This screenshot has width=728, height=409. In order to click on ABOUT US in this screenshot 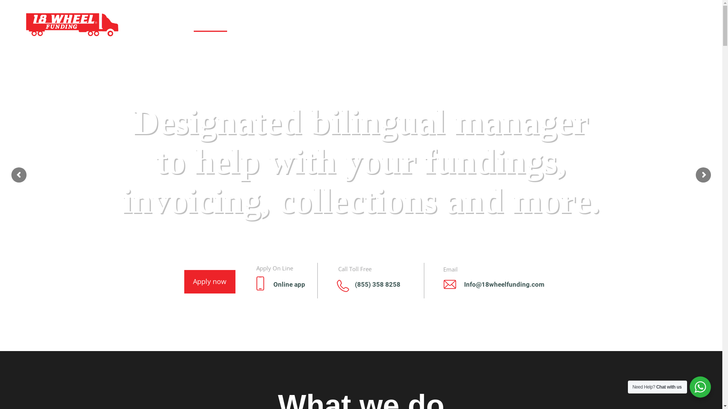, I will do `click(306, 23)`.